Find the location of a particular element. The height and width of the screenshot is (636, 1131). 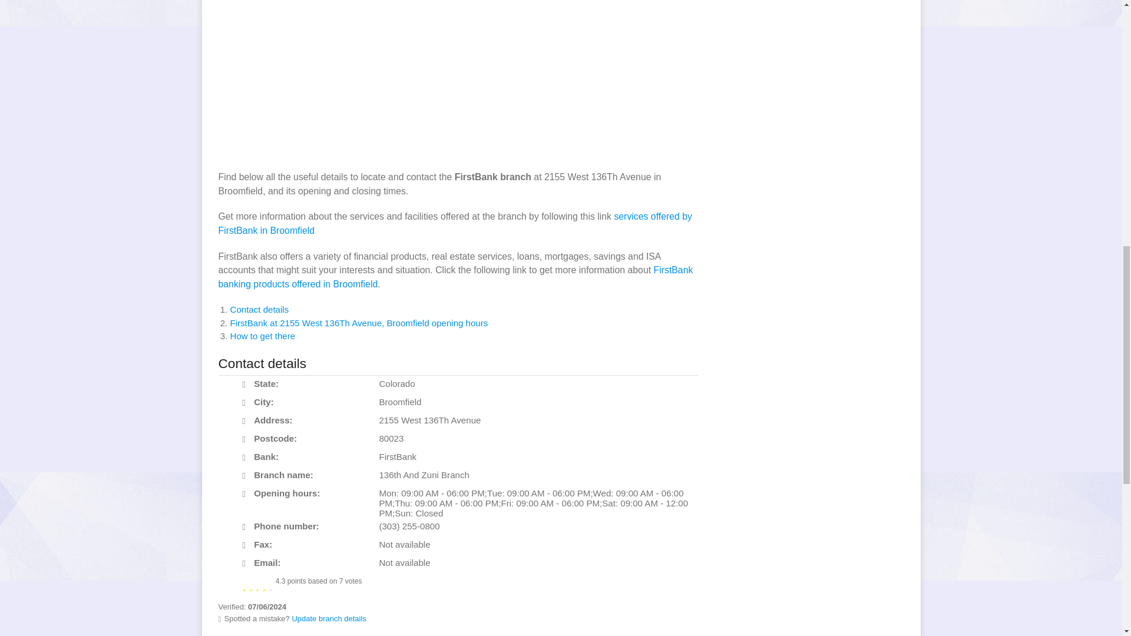

How to get there is located at coordinates (262, 336).